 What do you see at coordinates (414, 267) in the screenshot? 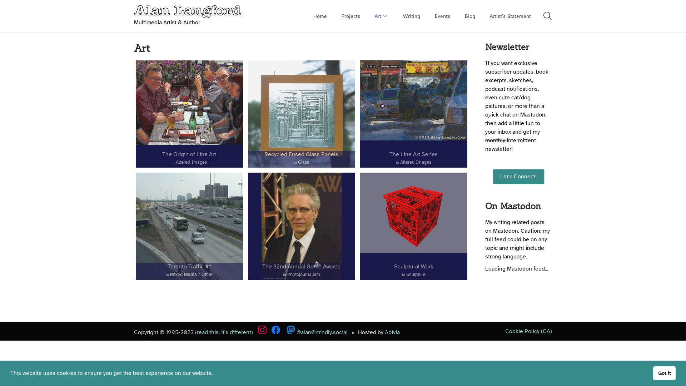
I see `Sculptural Work` at bounding box center [414, 267].